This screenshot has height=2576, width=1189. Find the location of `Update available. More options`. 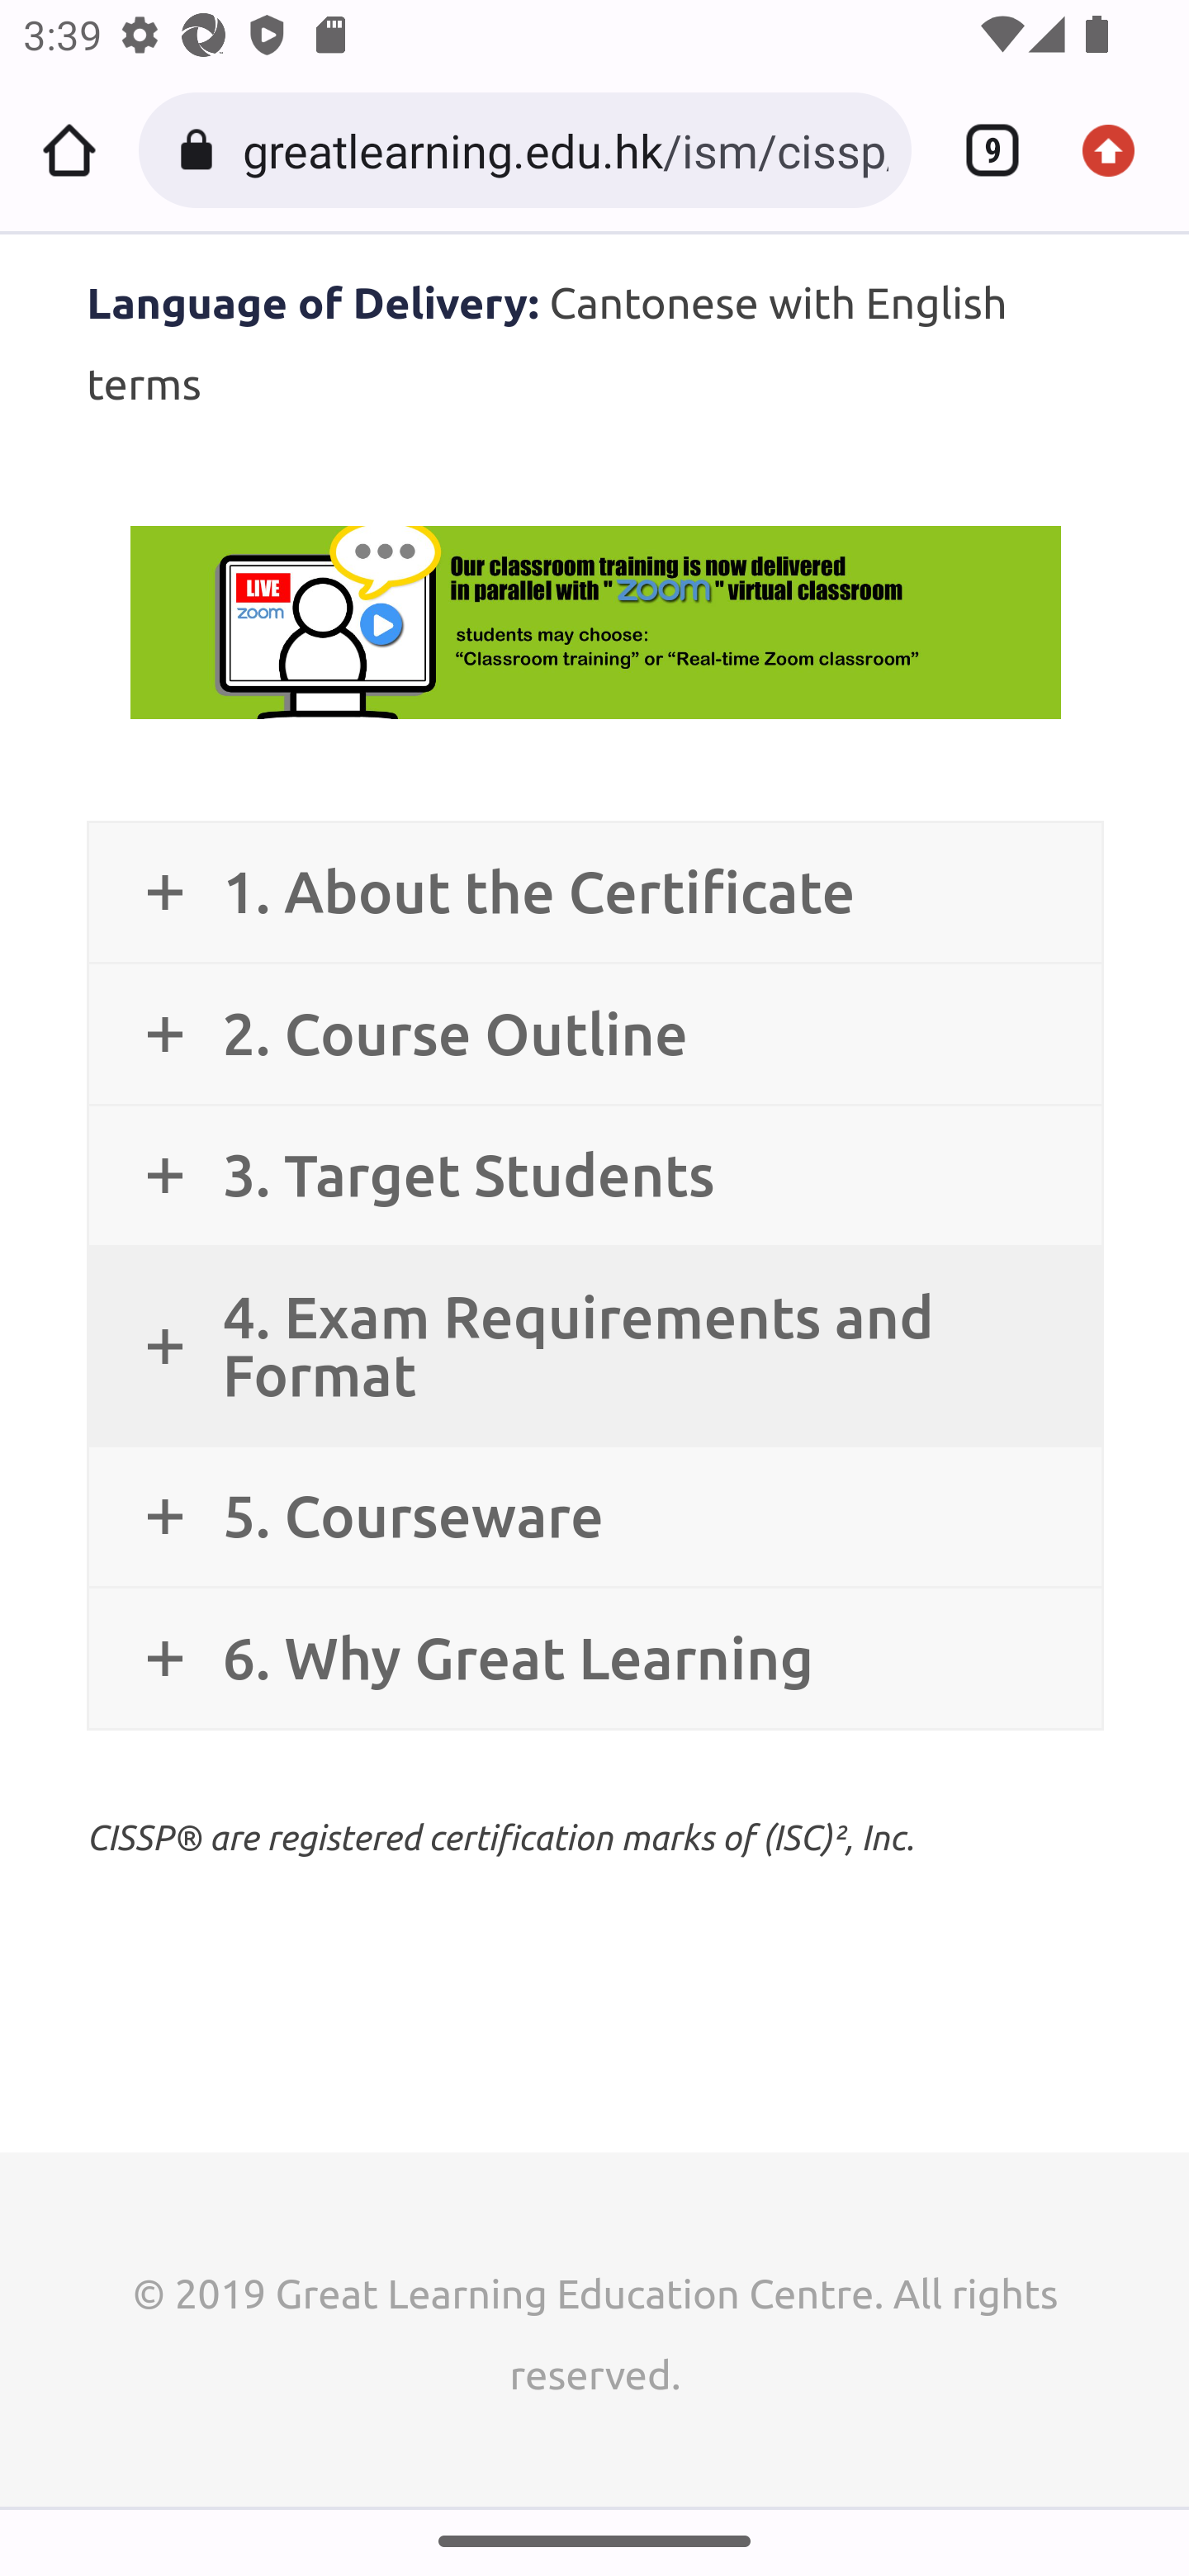

Update available. More options is located at coordinates (1120, 150).